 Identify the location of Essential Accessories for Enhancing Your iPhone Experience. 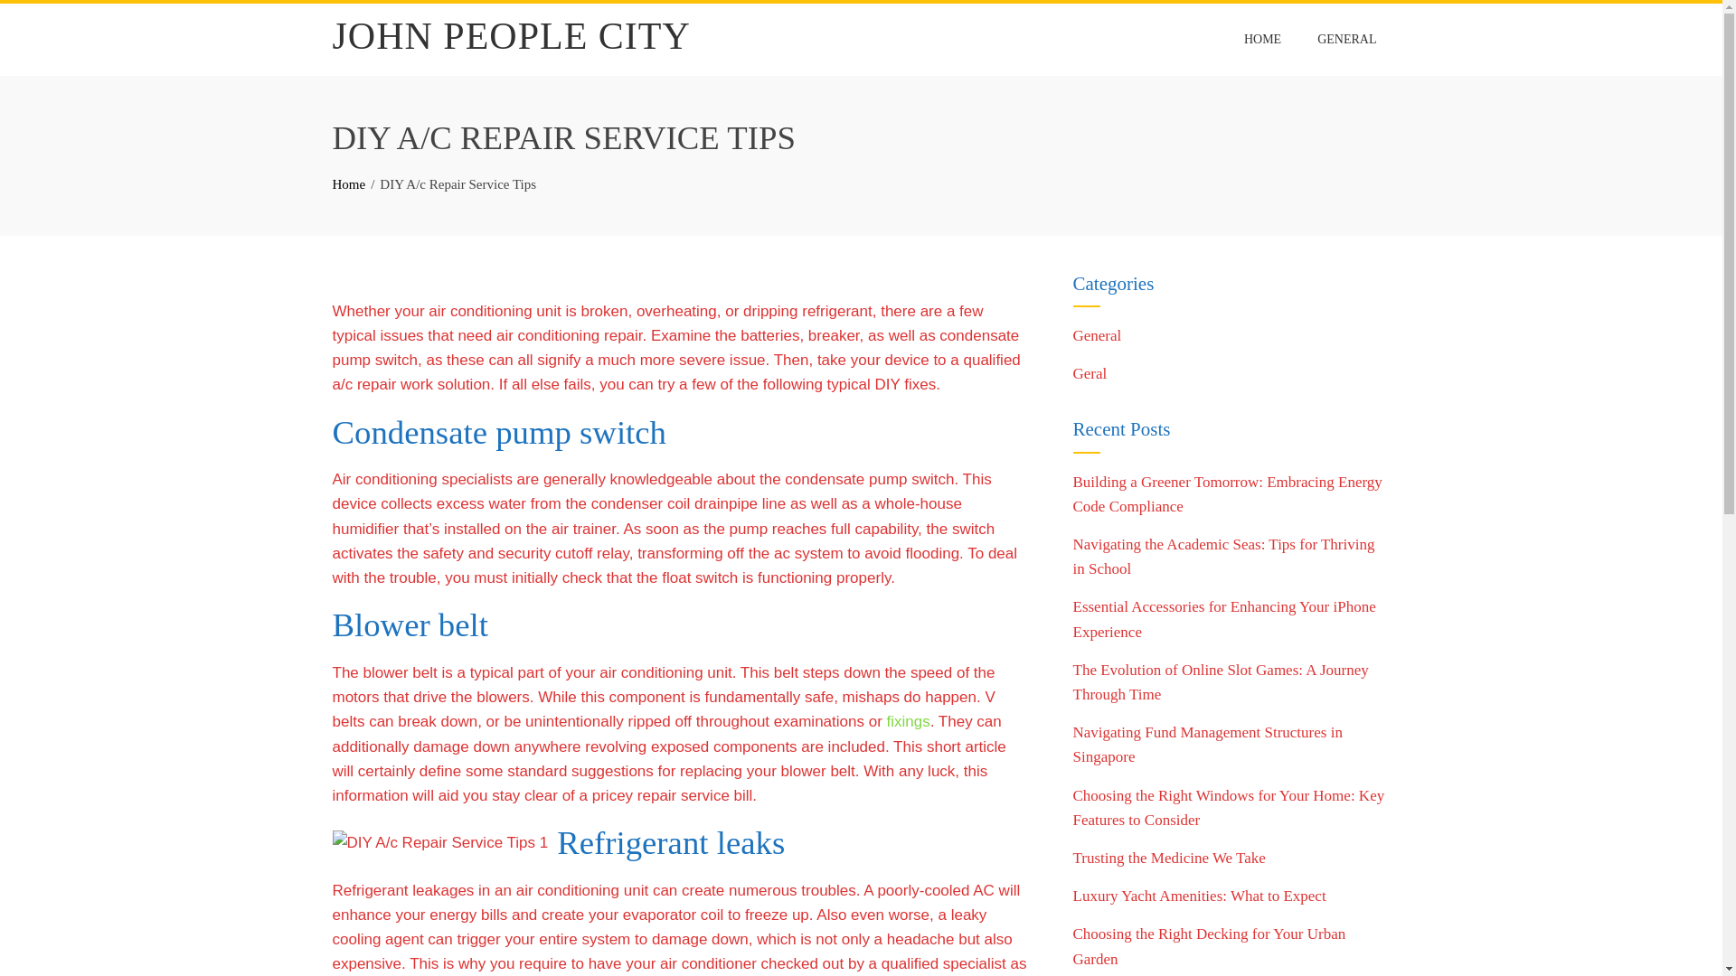
(1223, 619).